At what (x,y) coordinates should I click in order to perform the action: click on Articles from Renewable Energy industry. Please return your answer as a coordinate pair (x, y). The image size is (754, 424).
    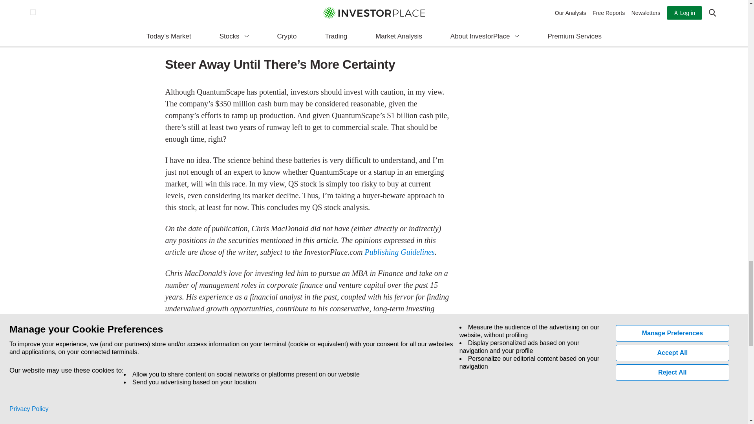
    Looking at the image, I should click on (221, 342).